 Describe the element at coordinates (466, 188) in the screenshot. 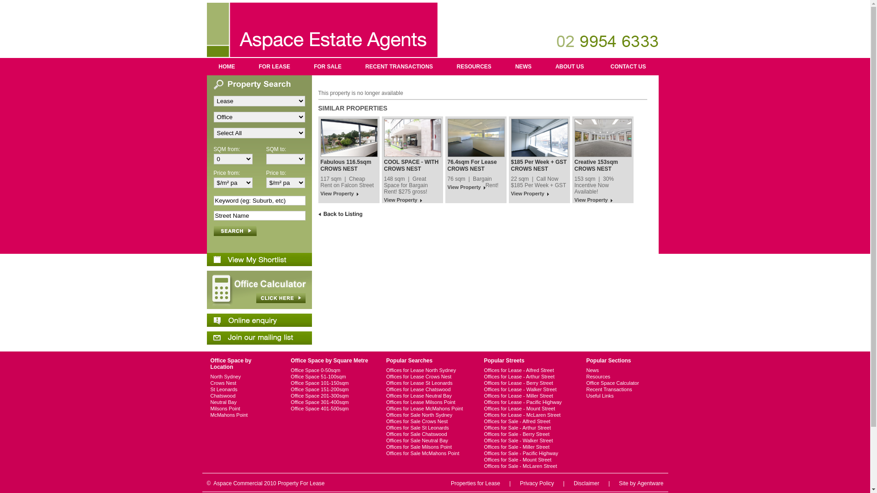

I see `View Property` at that location.